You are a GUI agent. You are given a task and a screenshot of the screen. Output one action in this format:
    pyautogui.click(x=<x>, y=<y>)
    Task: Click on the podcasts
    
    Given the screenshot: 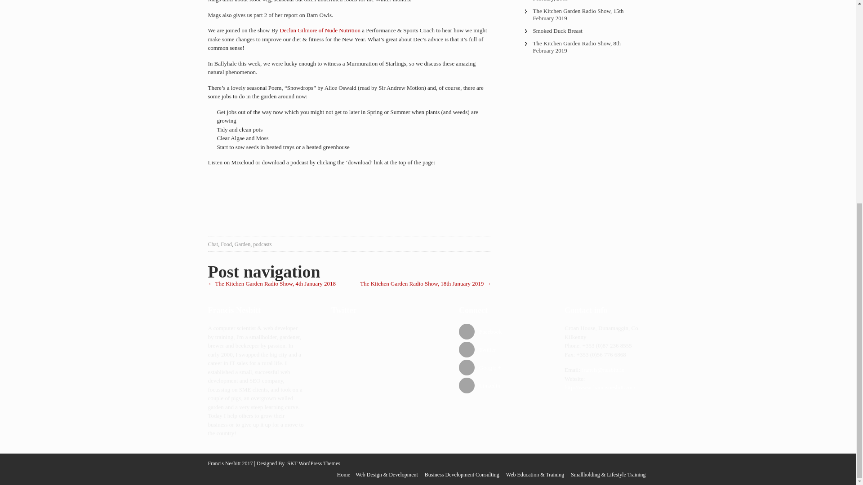 What is the action you would take?
    pyautogui.click(x=262, y=244)
    